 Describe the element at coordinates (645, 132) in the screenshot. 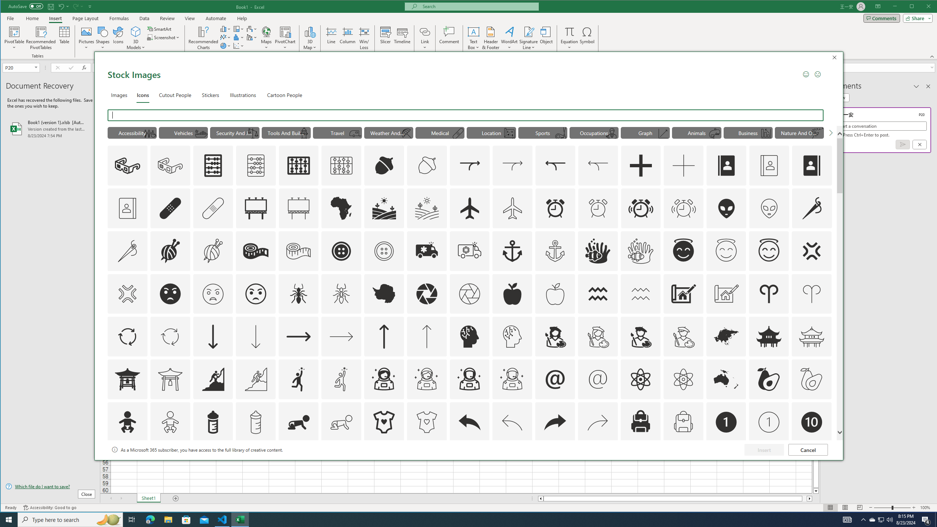

I see `"Graph" Icons.` at that location.